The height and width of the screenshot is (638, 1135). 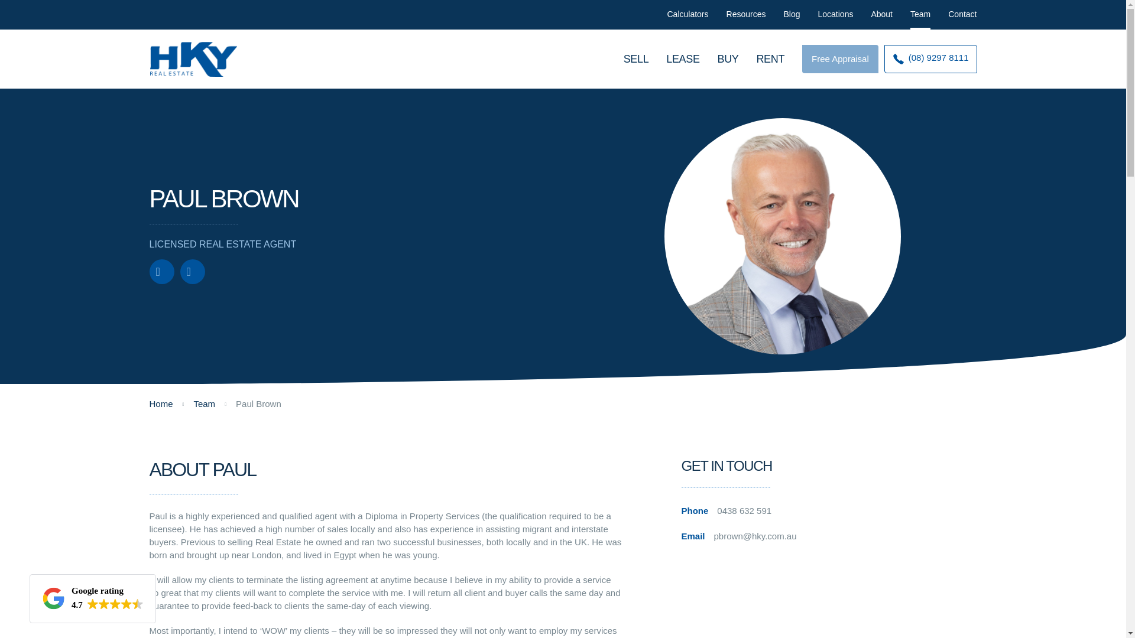 I want to click on Blog, so click(x=791, y=14).